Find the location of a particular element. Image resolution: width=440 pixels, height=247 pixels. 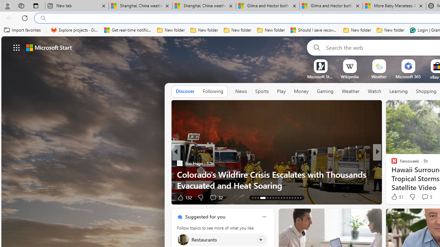

15 Like is located at coordinates (395, 197).